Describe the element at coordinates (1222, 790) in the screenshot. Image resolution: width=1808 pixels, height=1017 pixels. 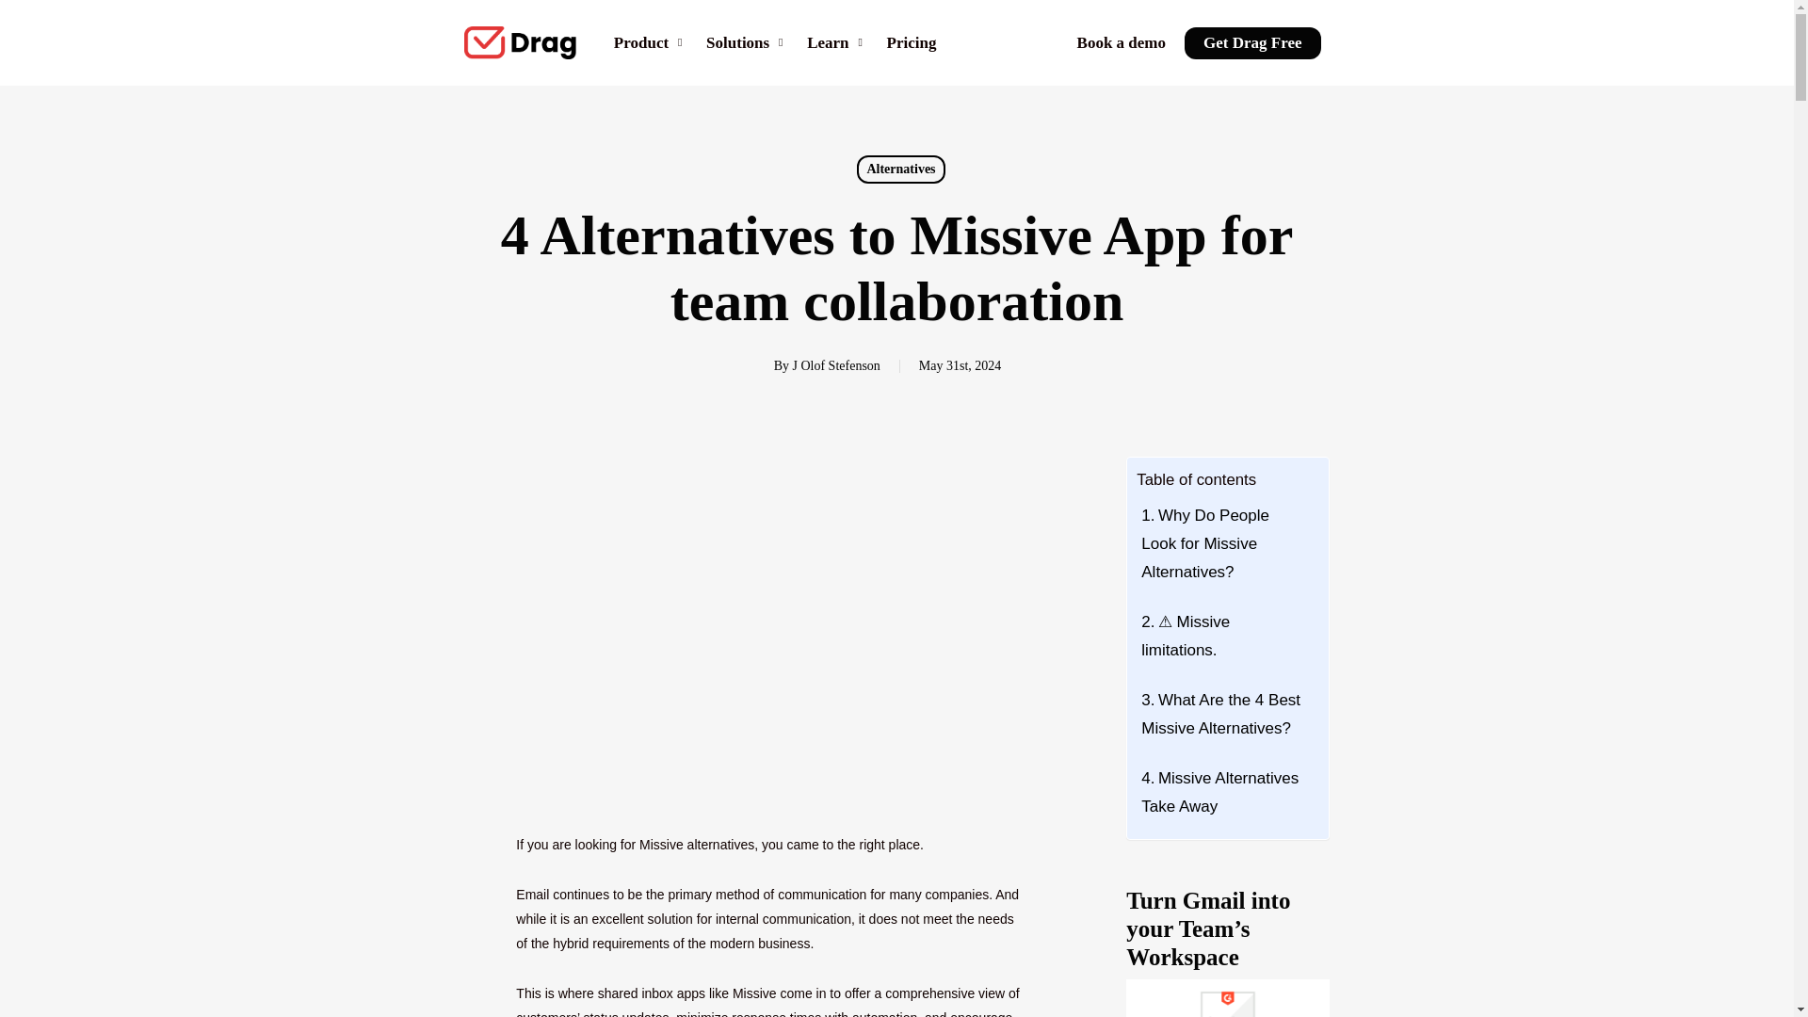
I see `Missive Alternatives Take Away` at that location.